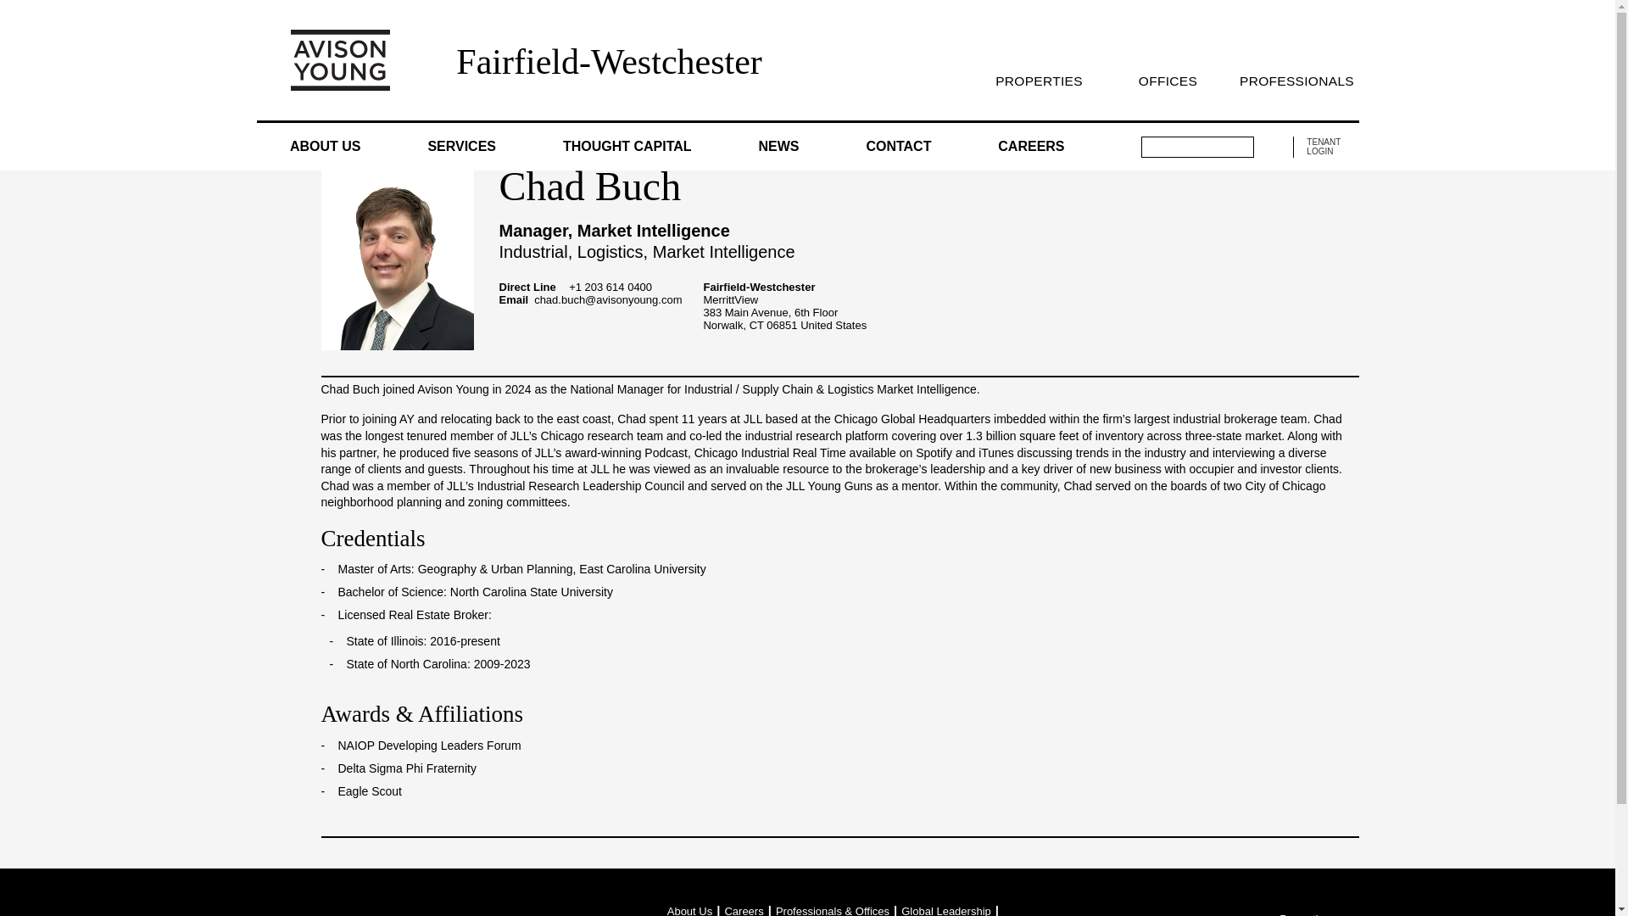  I want to click on Skip to Main Content, so click(7, 7).